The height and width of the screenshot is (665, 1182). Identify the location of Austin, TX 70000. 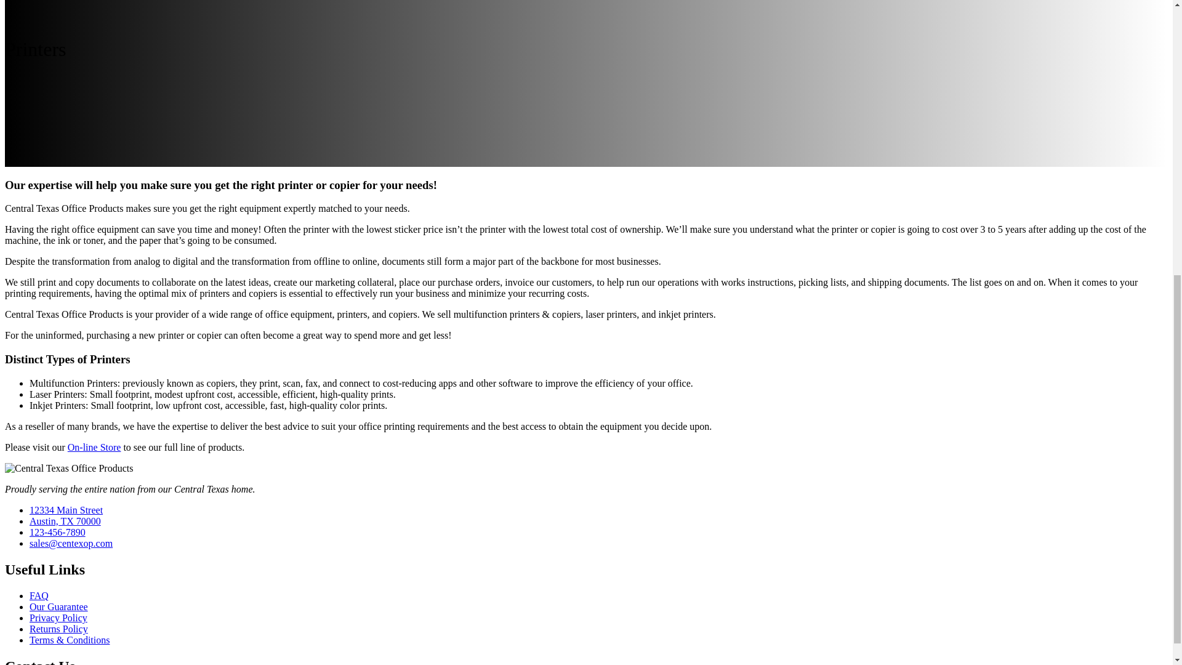
(65, 521).